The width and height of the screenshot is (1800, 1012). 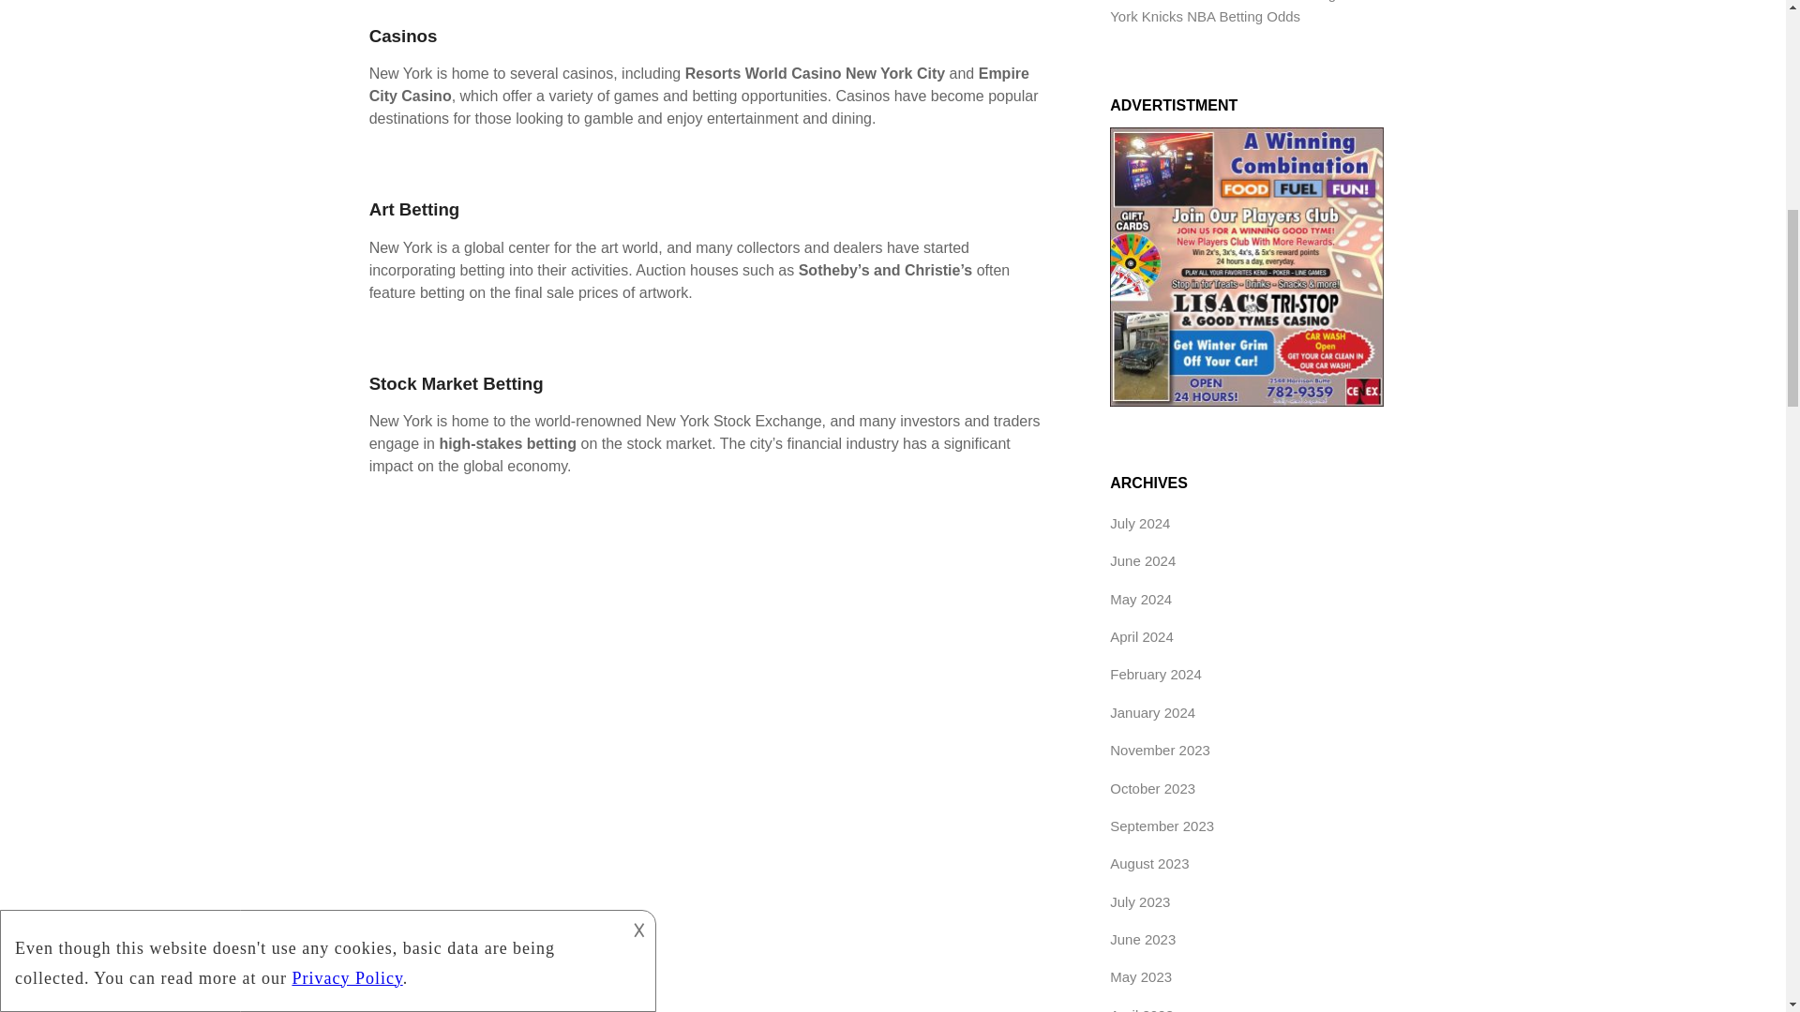 What do you see at coordinates (1142, 635) in the screenshot?
I see `April 2024` at bounding box center [1142, 635].